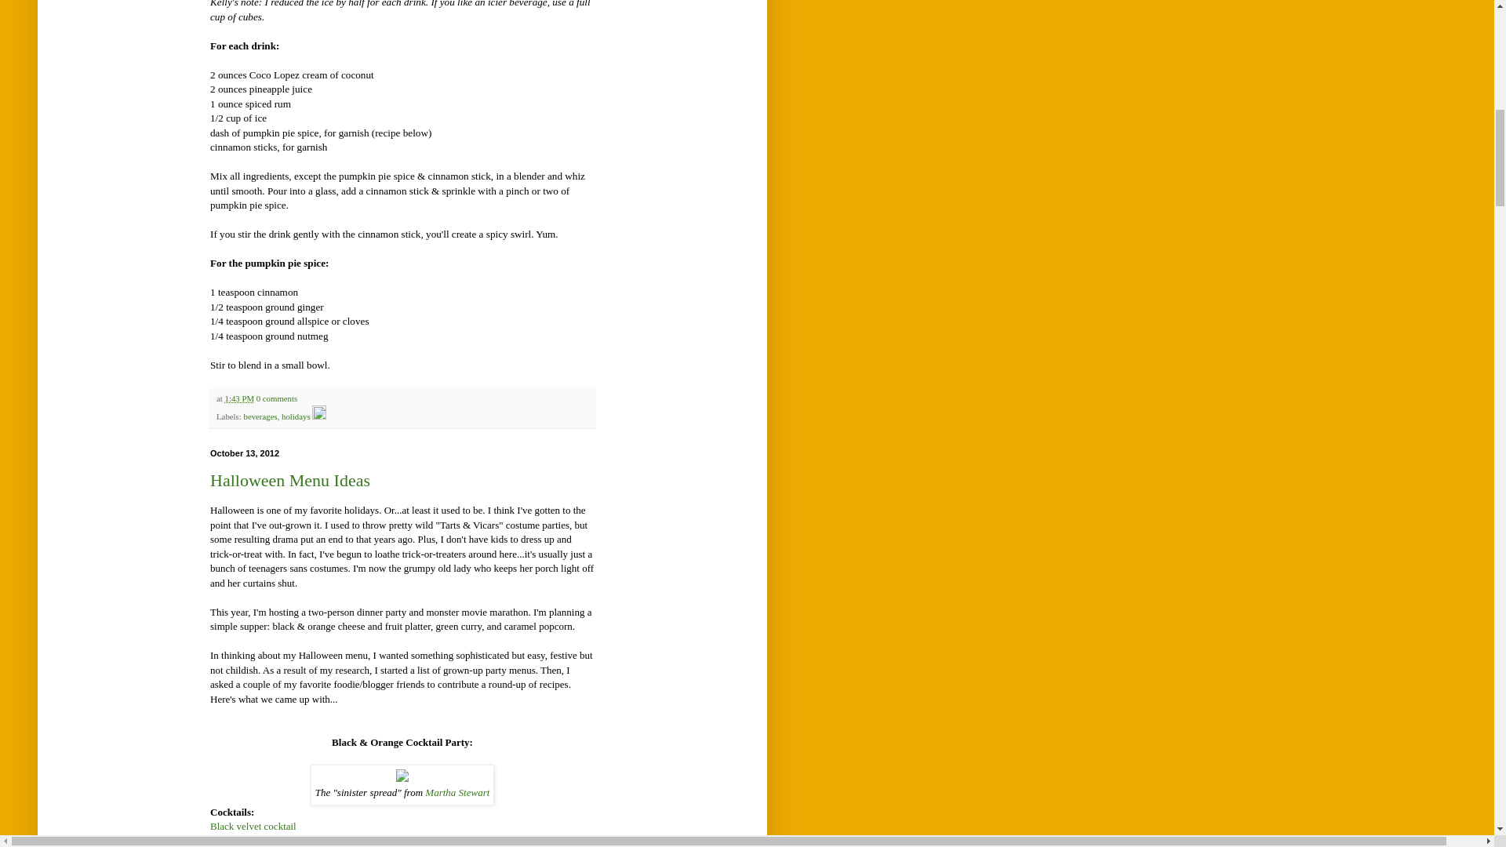 Image resolution: width=1506 pixels, height=847 pixels. I want to click on beverages, so click(260, 416).